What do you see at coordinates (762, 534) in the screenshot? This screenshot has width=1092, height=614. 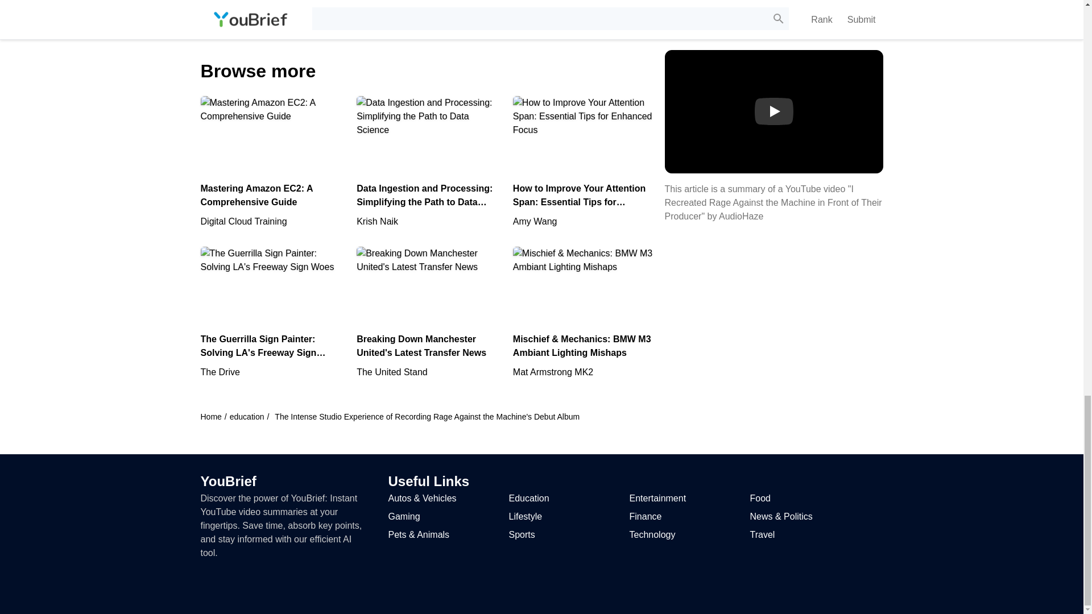 I see `Travel` at bounding box center [762, 534].